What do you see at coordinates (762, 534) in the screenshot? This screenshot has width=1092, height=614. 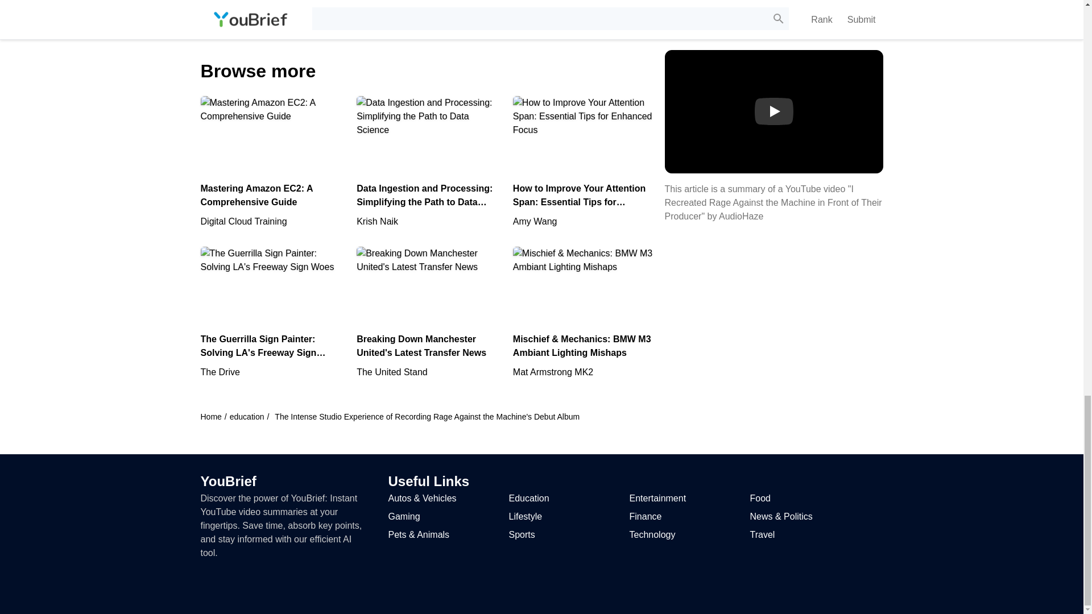 I see `Travel` at bounding box center [762, 534].